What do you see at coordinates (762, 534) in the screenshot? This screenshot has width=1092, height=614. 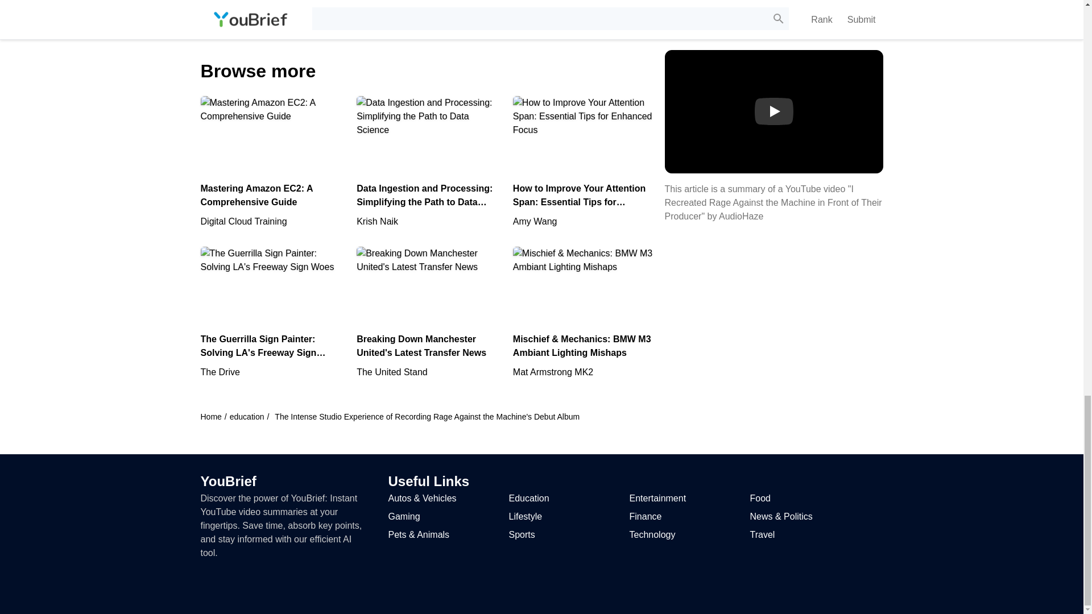 I see `Travel` at bounding box center [762, 534].